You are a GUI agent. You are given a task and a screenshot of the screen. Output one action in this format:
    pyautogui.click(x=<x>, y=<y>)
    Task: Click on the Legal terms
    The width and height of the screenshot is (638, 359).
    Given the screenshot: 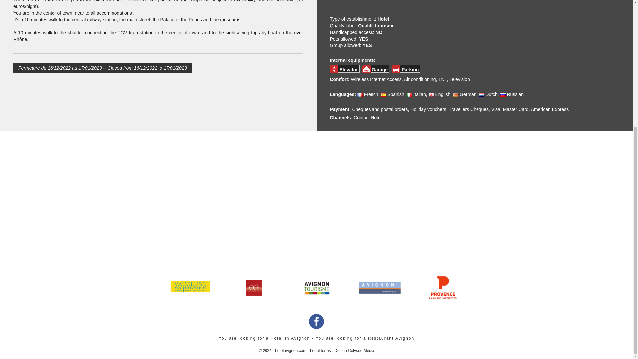 What is the action you would take?
    pyautogui.click(x=320, y=350)
    